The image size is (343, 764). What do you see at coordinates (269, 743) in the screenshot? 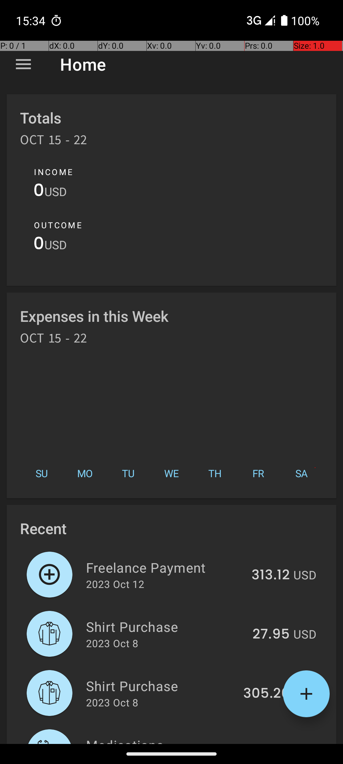
I see `221.47` at bounding box center [269, 743].